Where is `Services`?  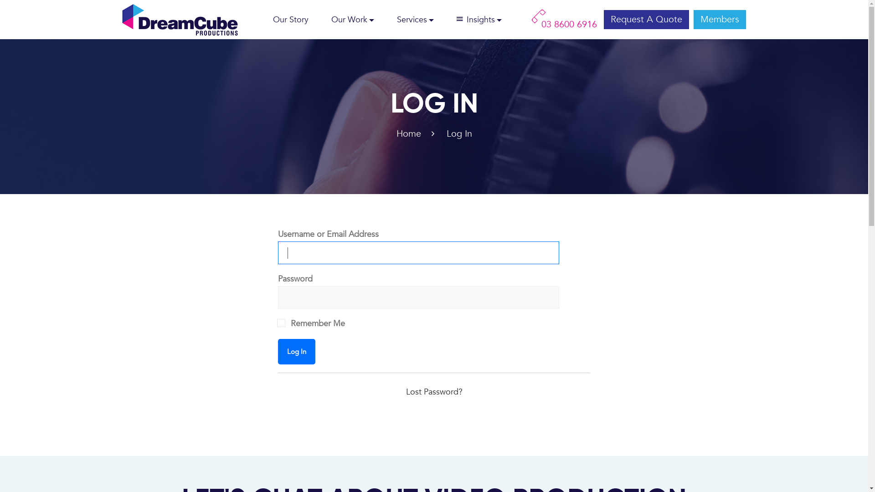
Services is located at coordinates (416, 19).